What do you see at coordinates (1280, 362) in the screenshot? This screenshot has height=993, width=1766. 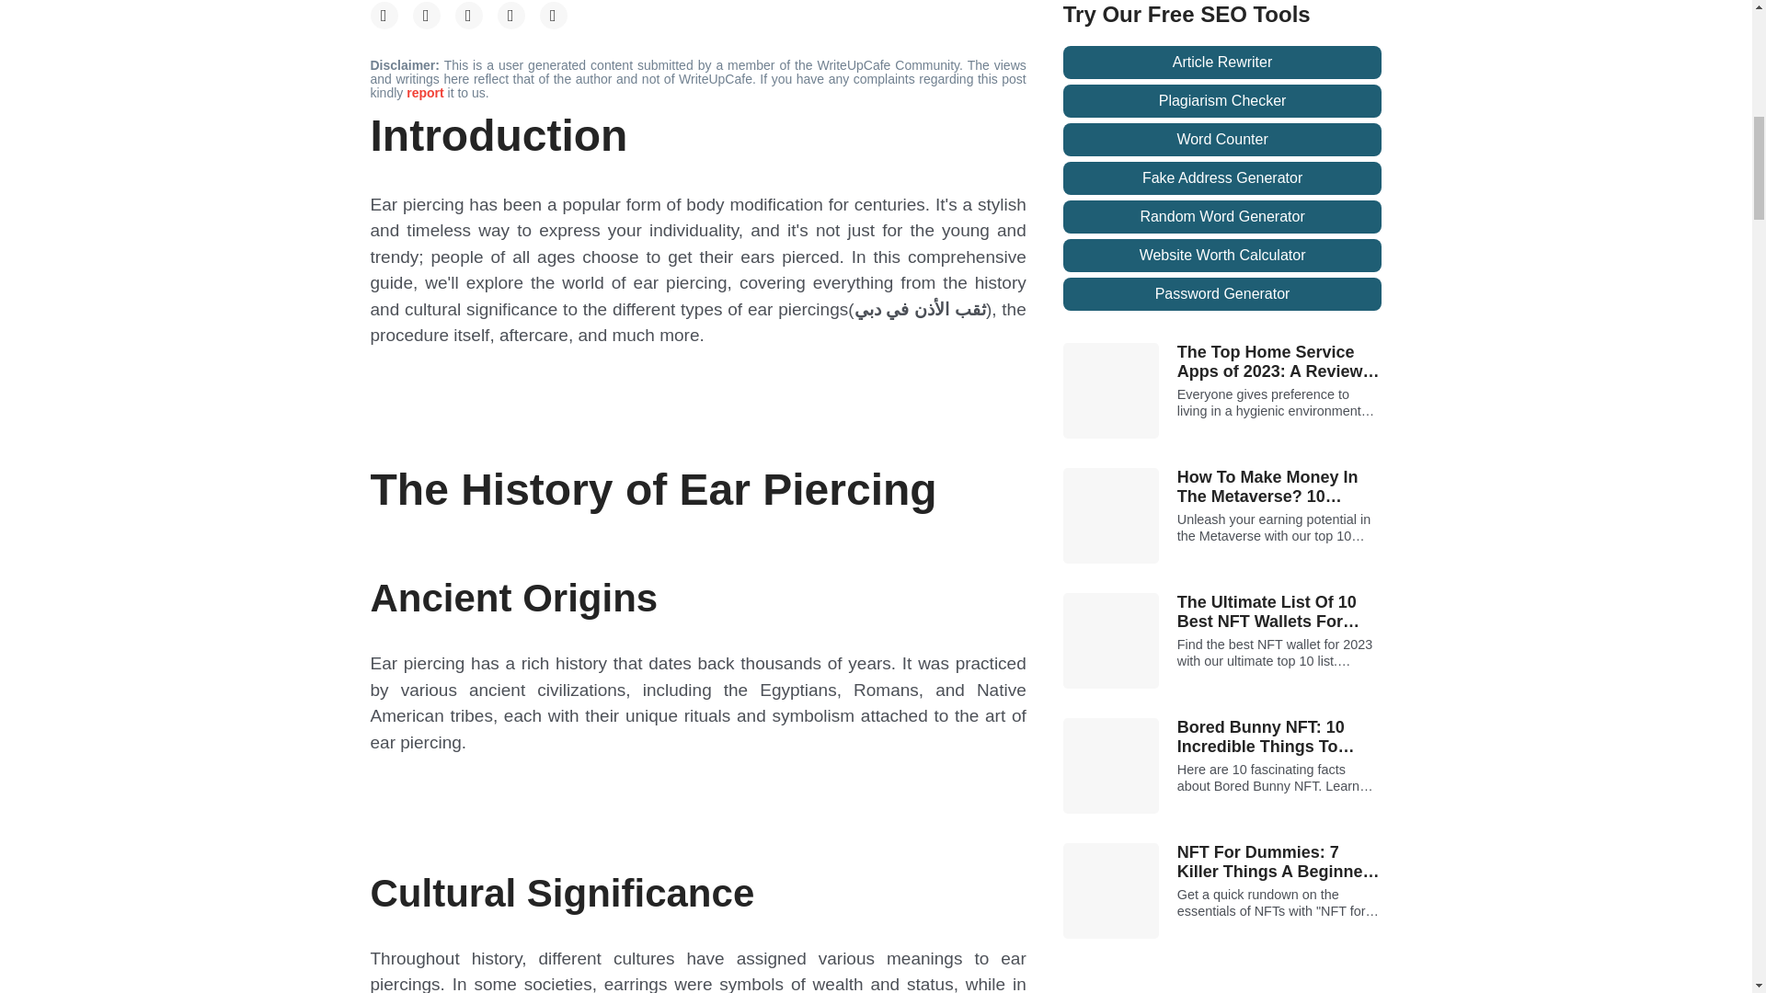 I see `The Top Home Service Apps of 2023: A Review and Comparison` at bounding box center [1280, 362].